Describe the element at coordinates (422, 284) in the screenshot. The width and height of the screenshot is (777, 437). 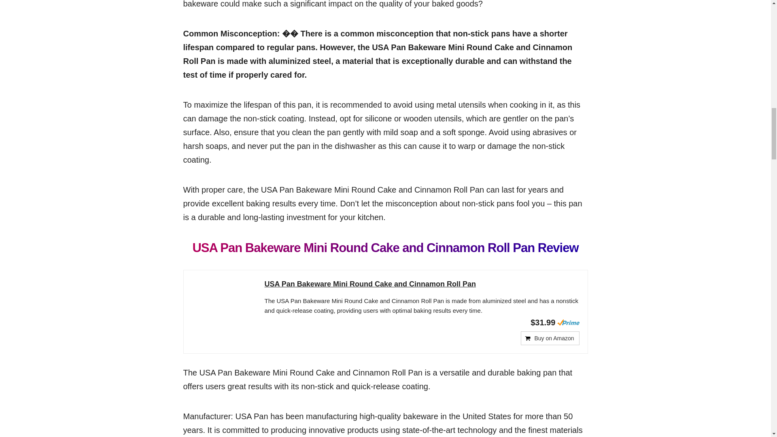
I see `USA Pan Bakeware Mini Round Cake and Cinnamon Roll Pan` at that location.